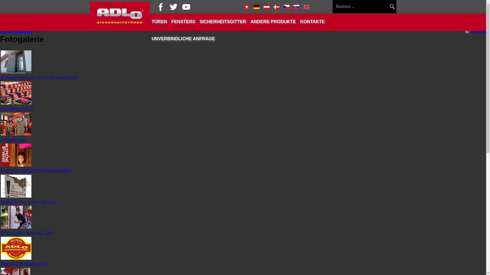 The image size is (490, 275). What do you see at coordinates (17, 108) in the screenshot?
I see `Autogalerie ADLO` at bounding box center [17, 108].